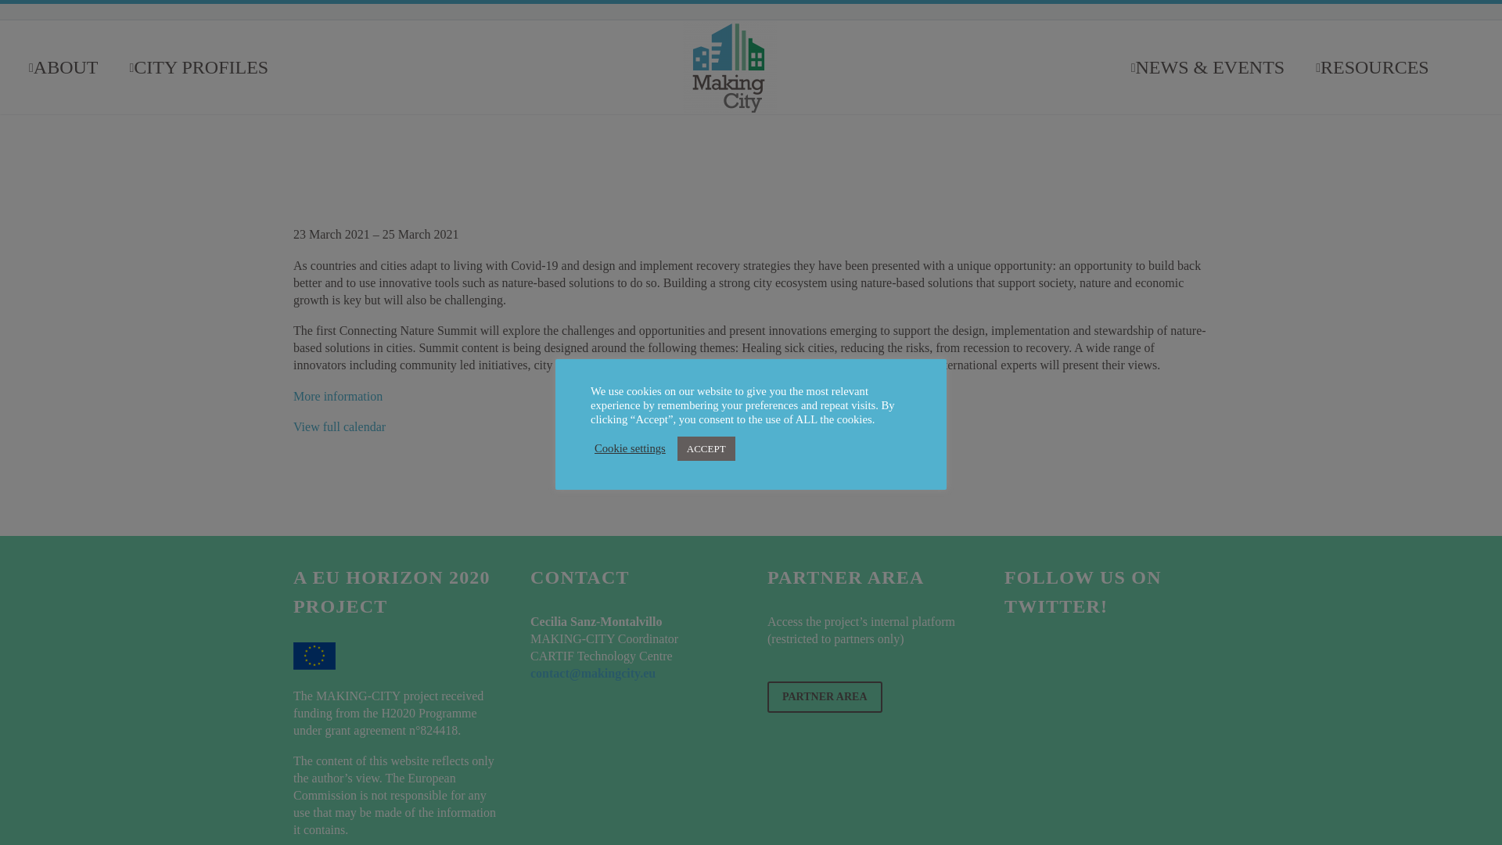 This screenshot has height=845, width=1502. Describe the element at coordinates (199, 66) in the screenshot. I see `CITY PROFILES` at that location.